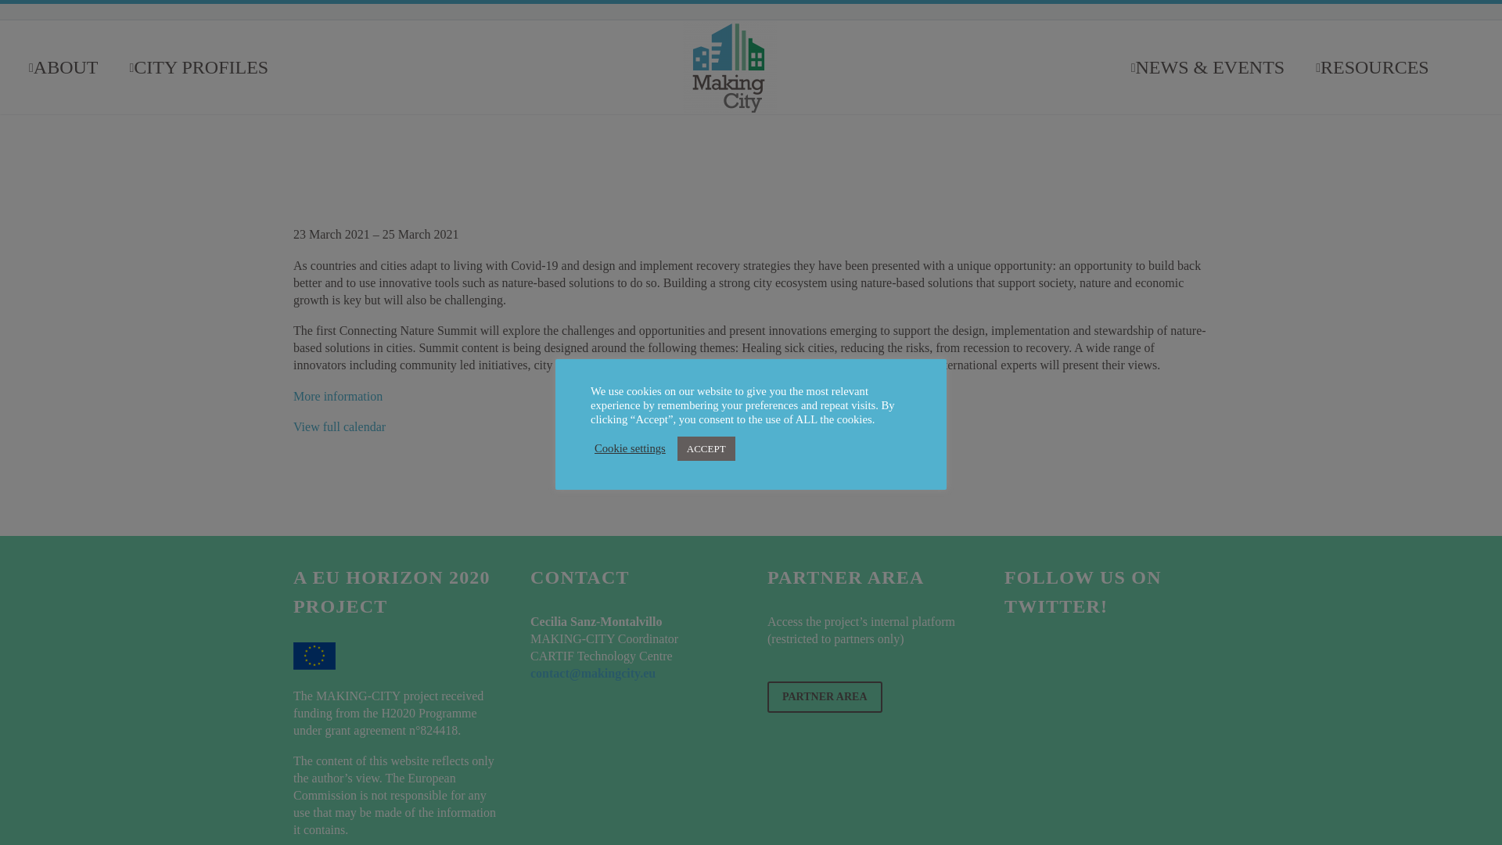 This screenshot has height=845, width=1502. Describe the element at coordinates (199, 66) in the screenshot. I see `CITY PROFILES` at that location.